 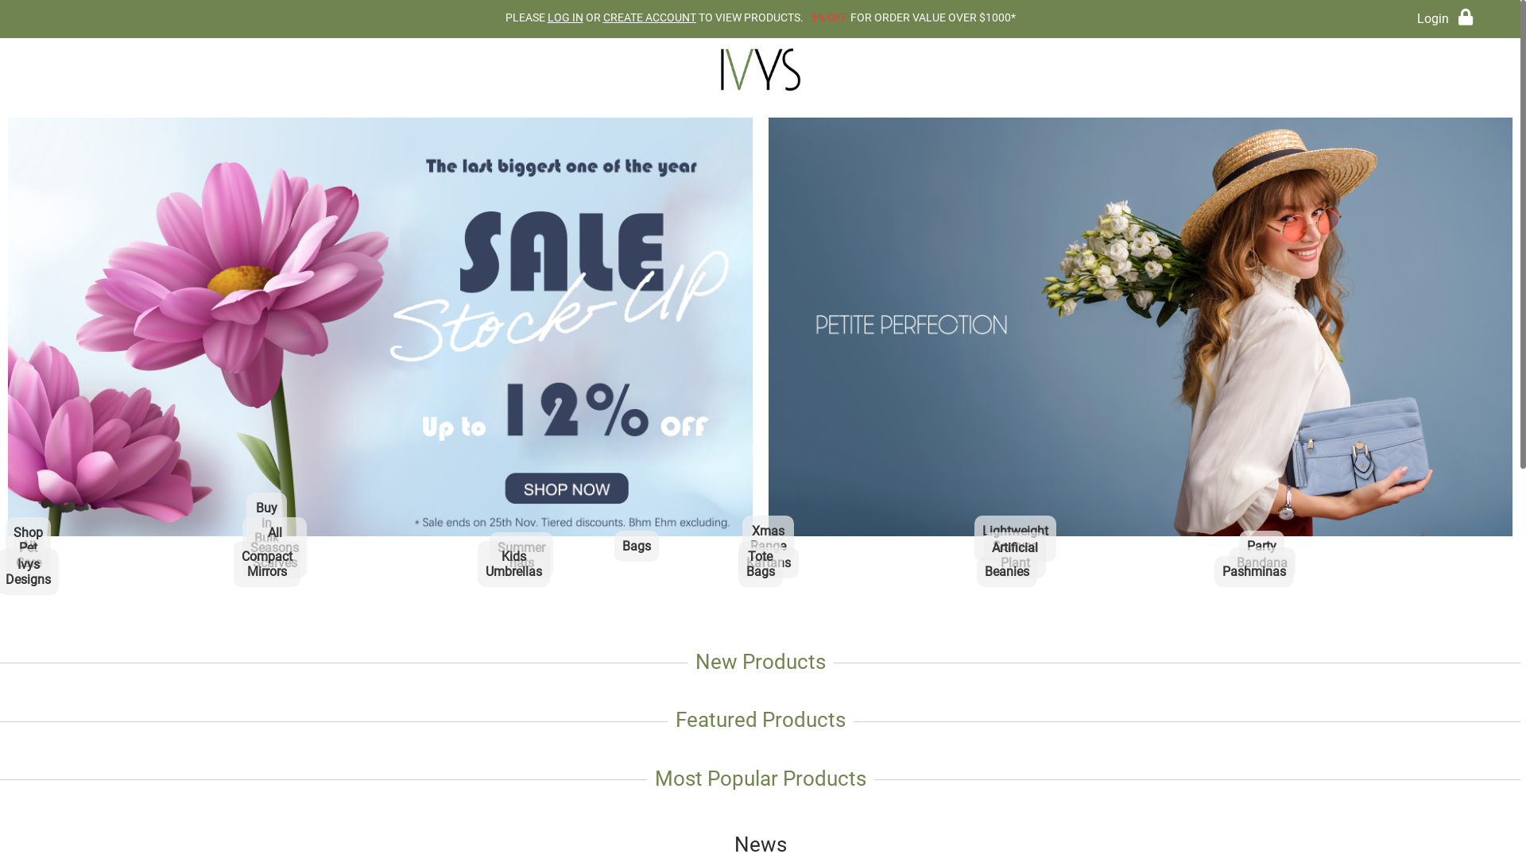 What do you see at coordinates (275, 586) in the screenshot?
I see `All Seasons Scarves` at bounding box center [275, 586].